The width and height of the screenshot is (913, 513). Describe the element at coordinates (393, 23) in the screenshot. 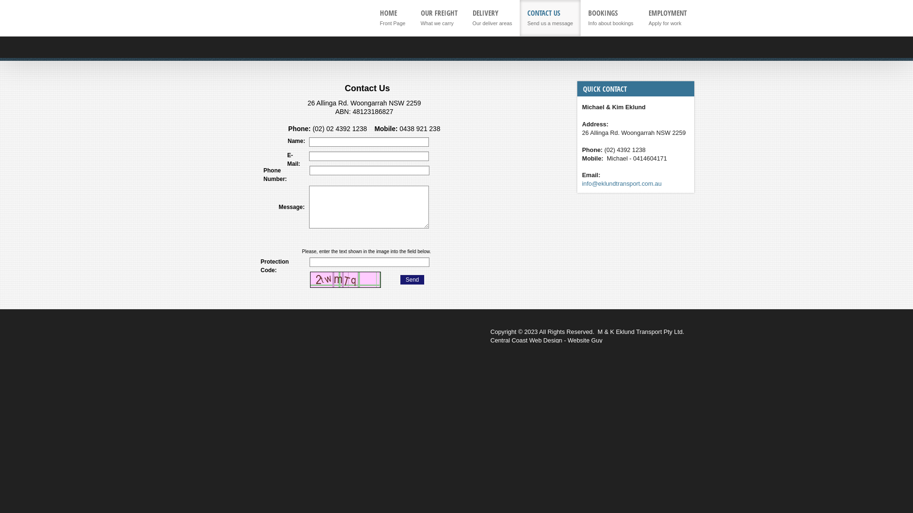

I see `Front Page` at that location.